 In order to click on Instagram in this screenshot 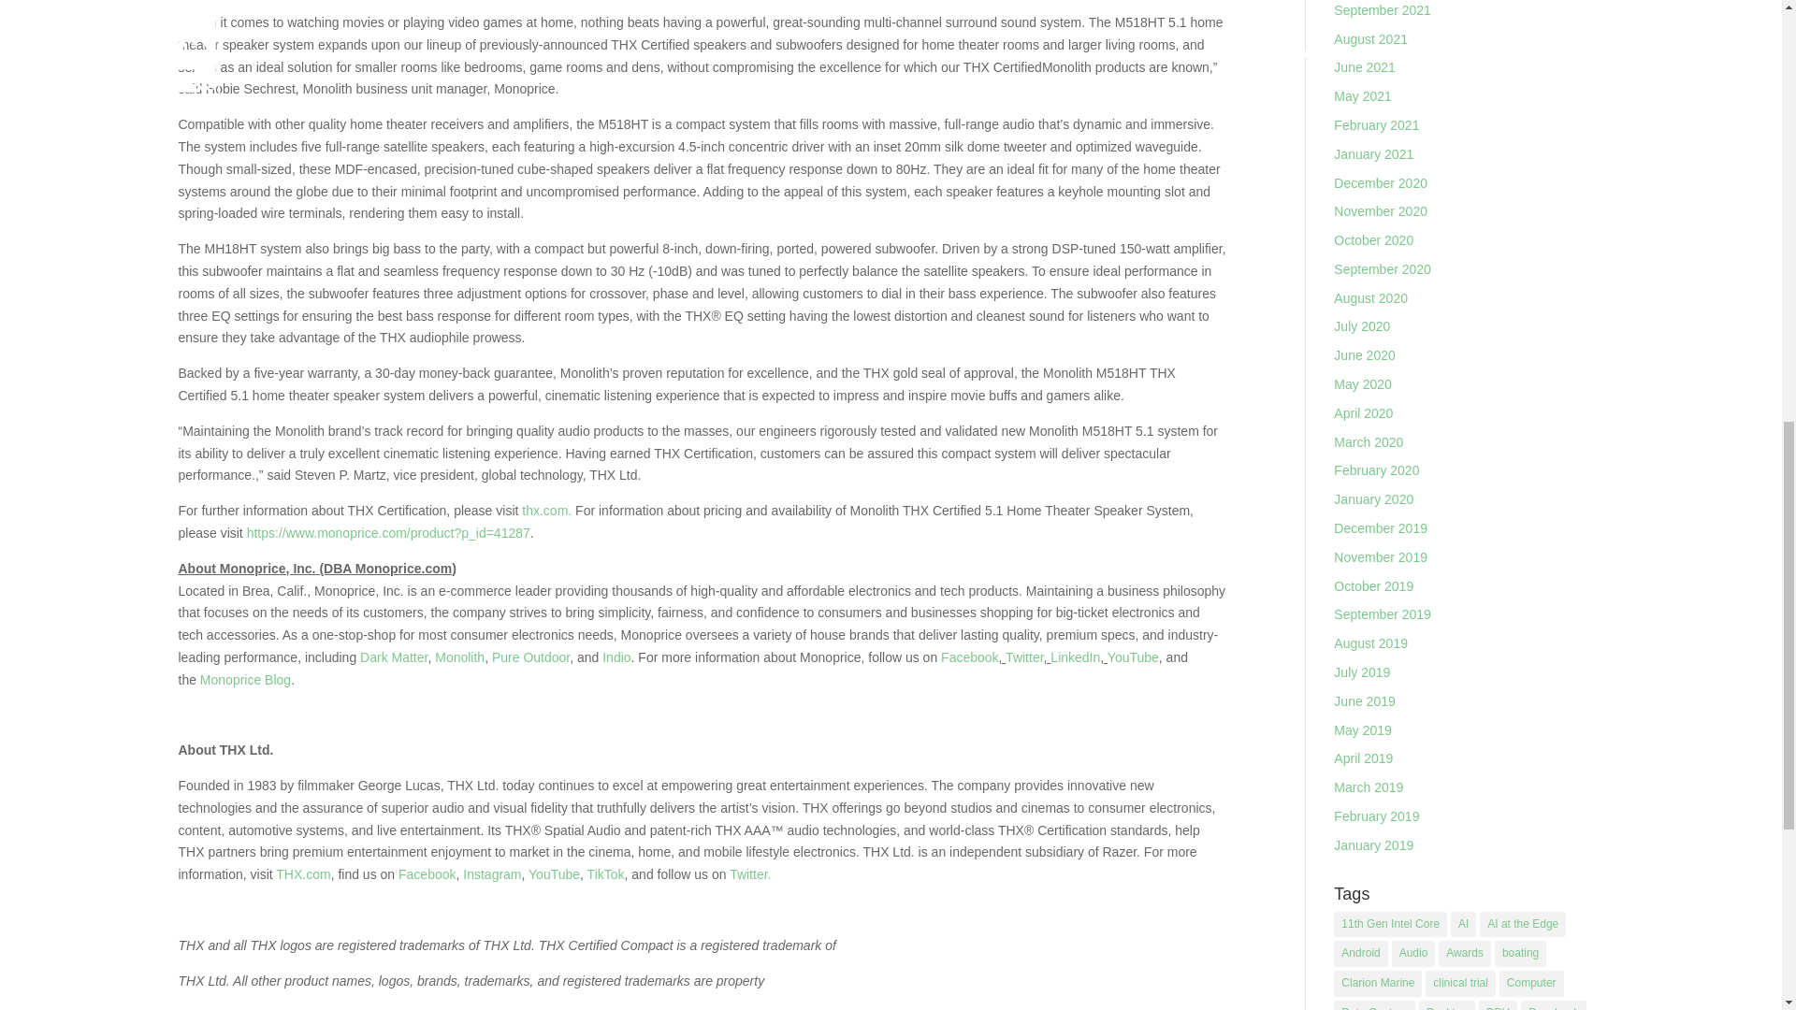, I will do `click(492, 873)`.